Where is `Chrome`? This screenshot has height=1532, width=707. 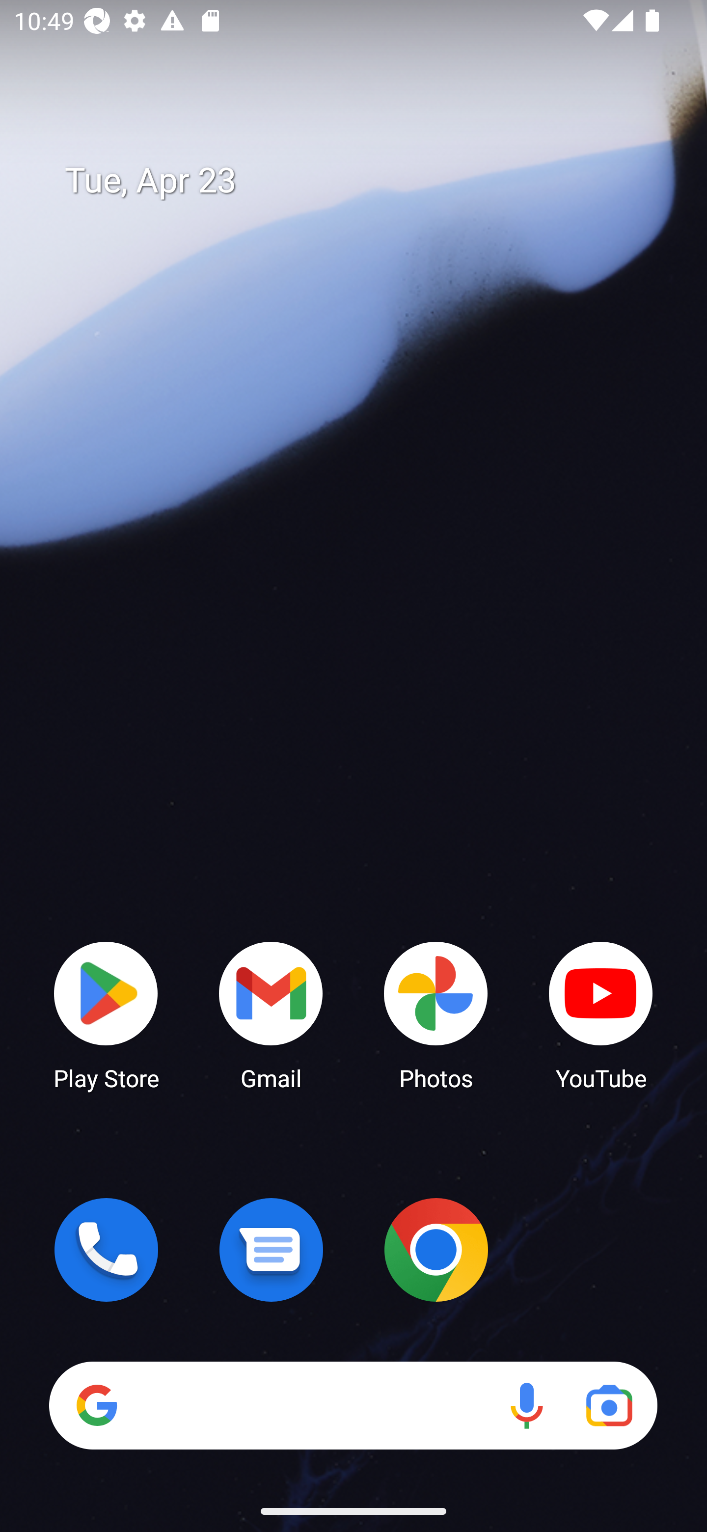 Chrome is located at coordinates (436, 1250).